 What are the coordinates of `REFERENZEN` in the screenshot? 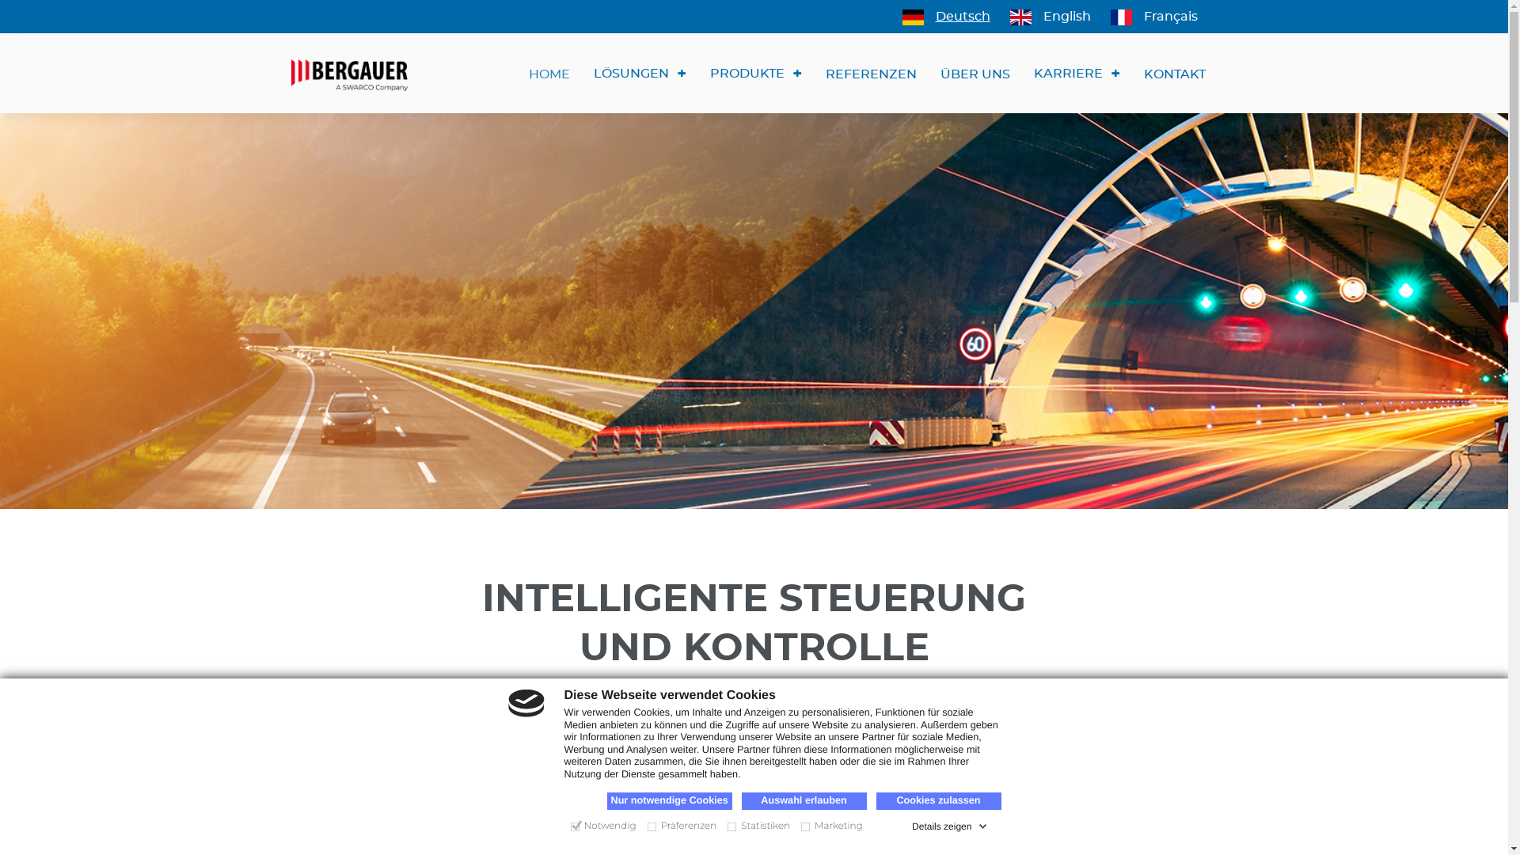 It's located at (871, 74).